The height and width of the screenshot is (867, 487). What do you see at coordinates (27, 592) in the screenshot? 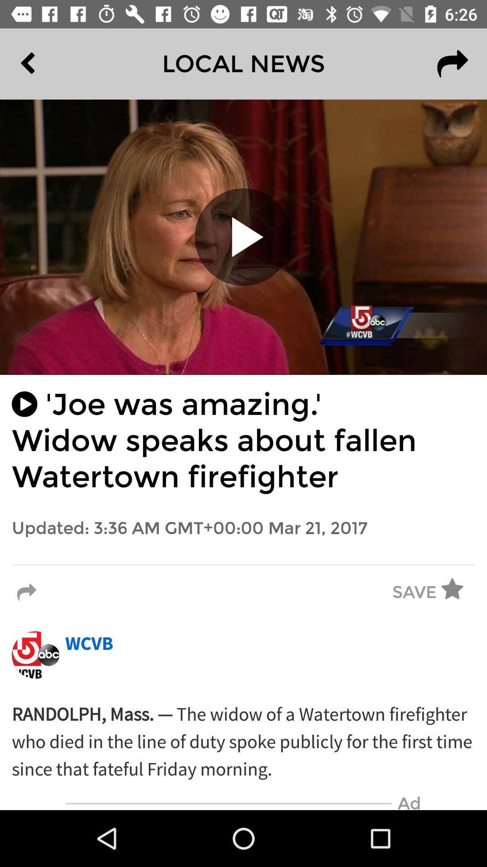
I see `click the item to the left of save item` at bounding box center [27, 592].